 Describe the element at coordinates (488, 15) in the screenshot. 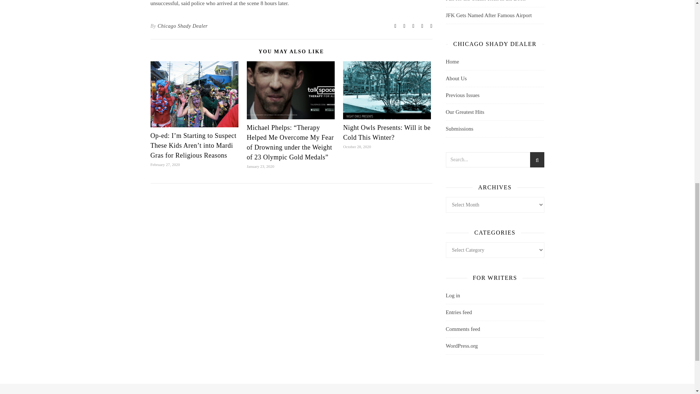

I see `JFK Gets Named After Famous Airport` at that location.